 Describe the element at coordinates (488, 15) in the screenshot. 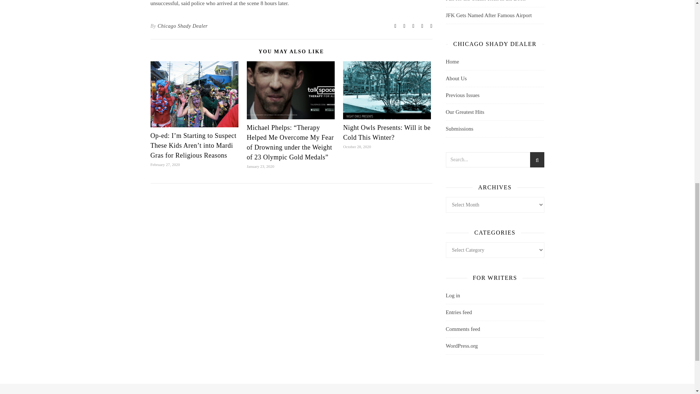

I see `JFK Gets Named After Famous Airport` at that location.